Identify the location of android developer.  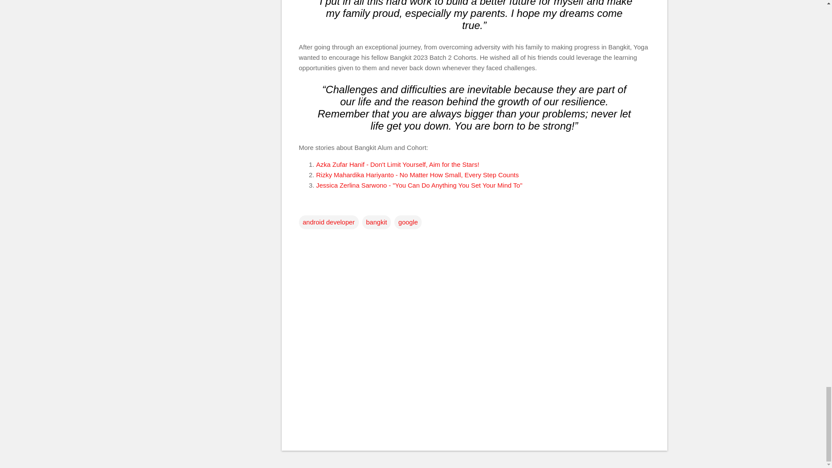
(328, 222).